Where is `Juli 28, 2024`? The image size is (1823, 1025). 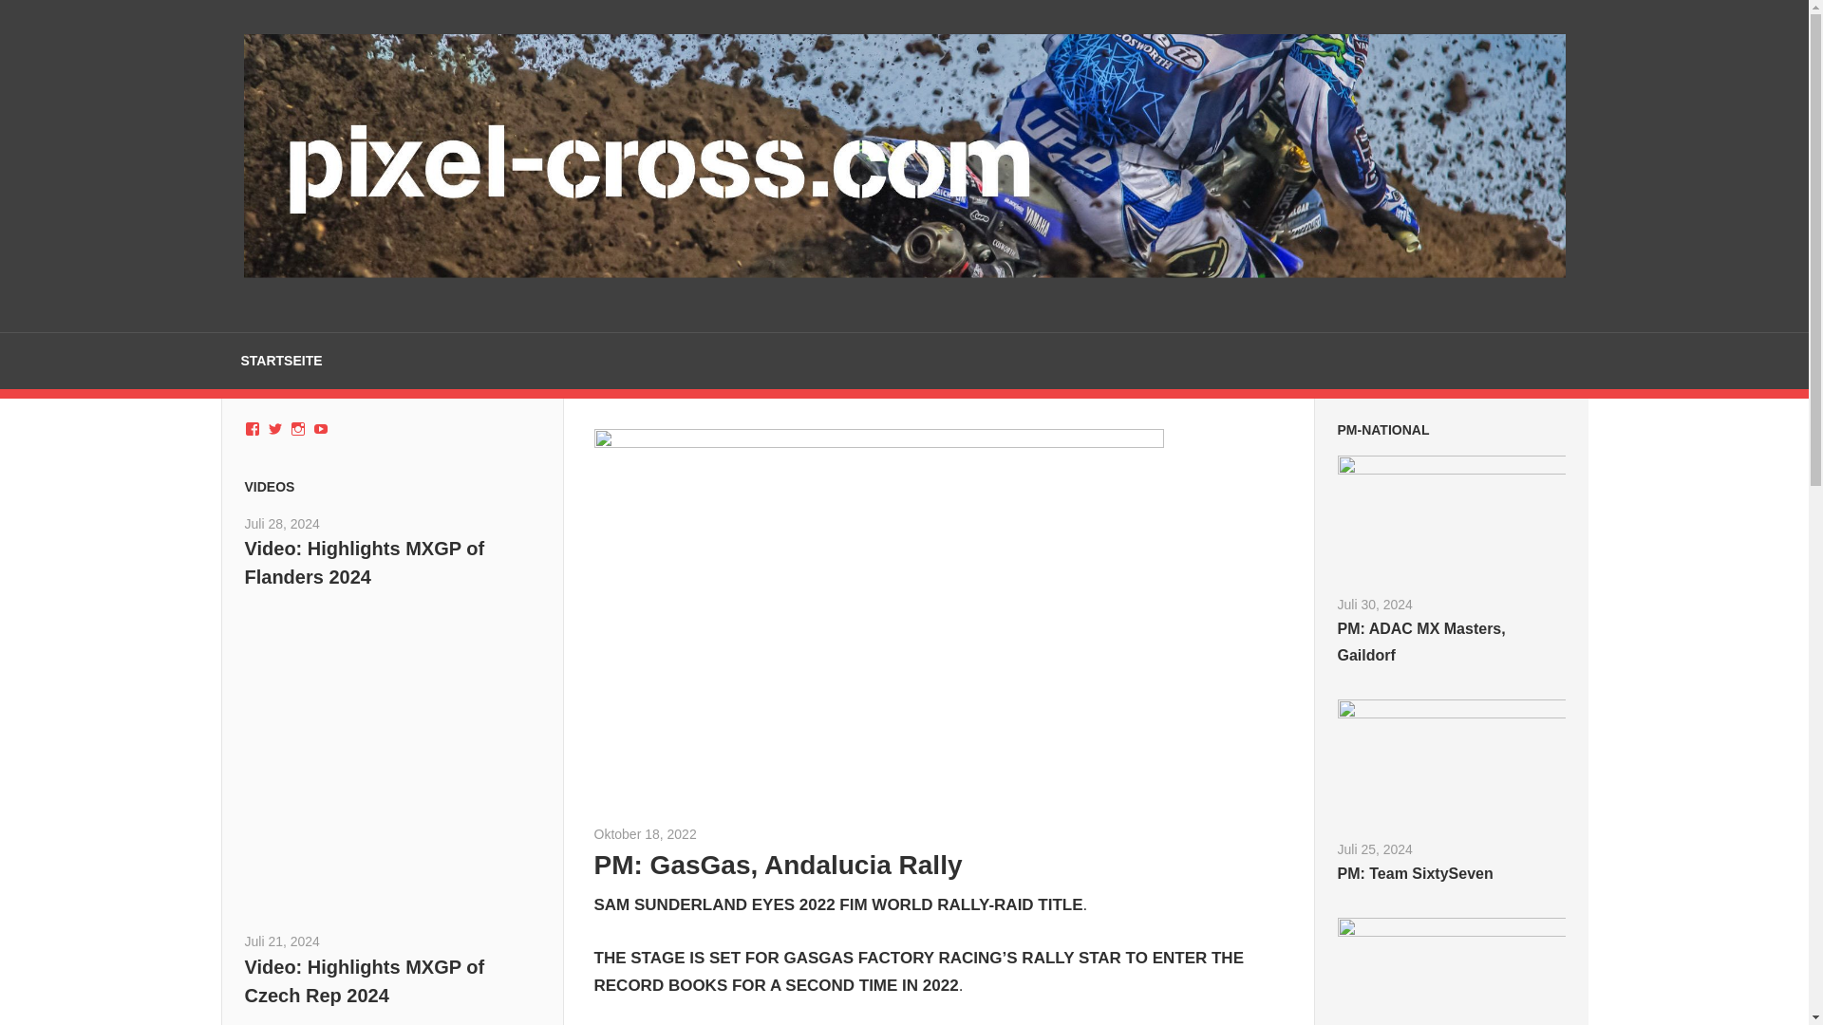 Juli 28, 2024 is located at coordinates (282, 524).